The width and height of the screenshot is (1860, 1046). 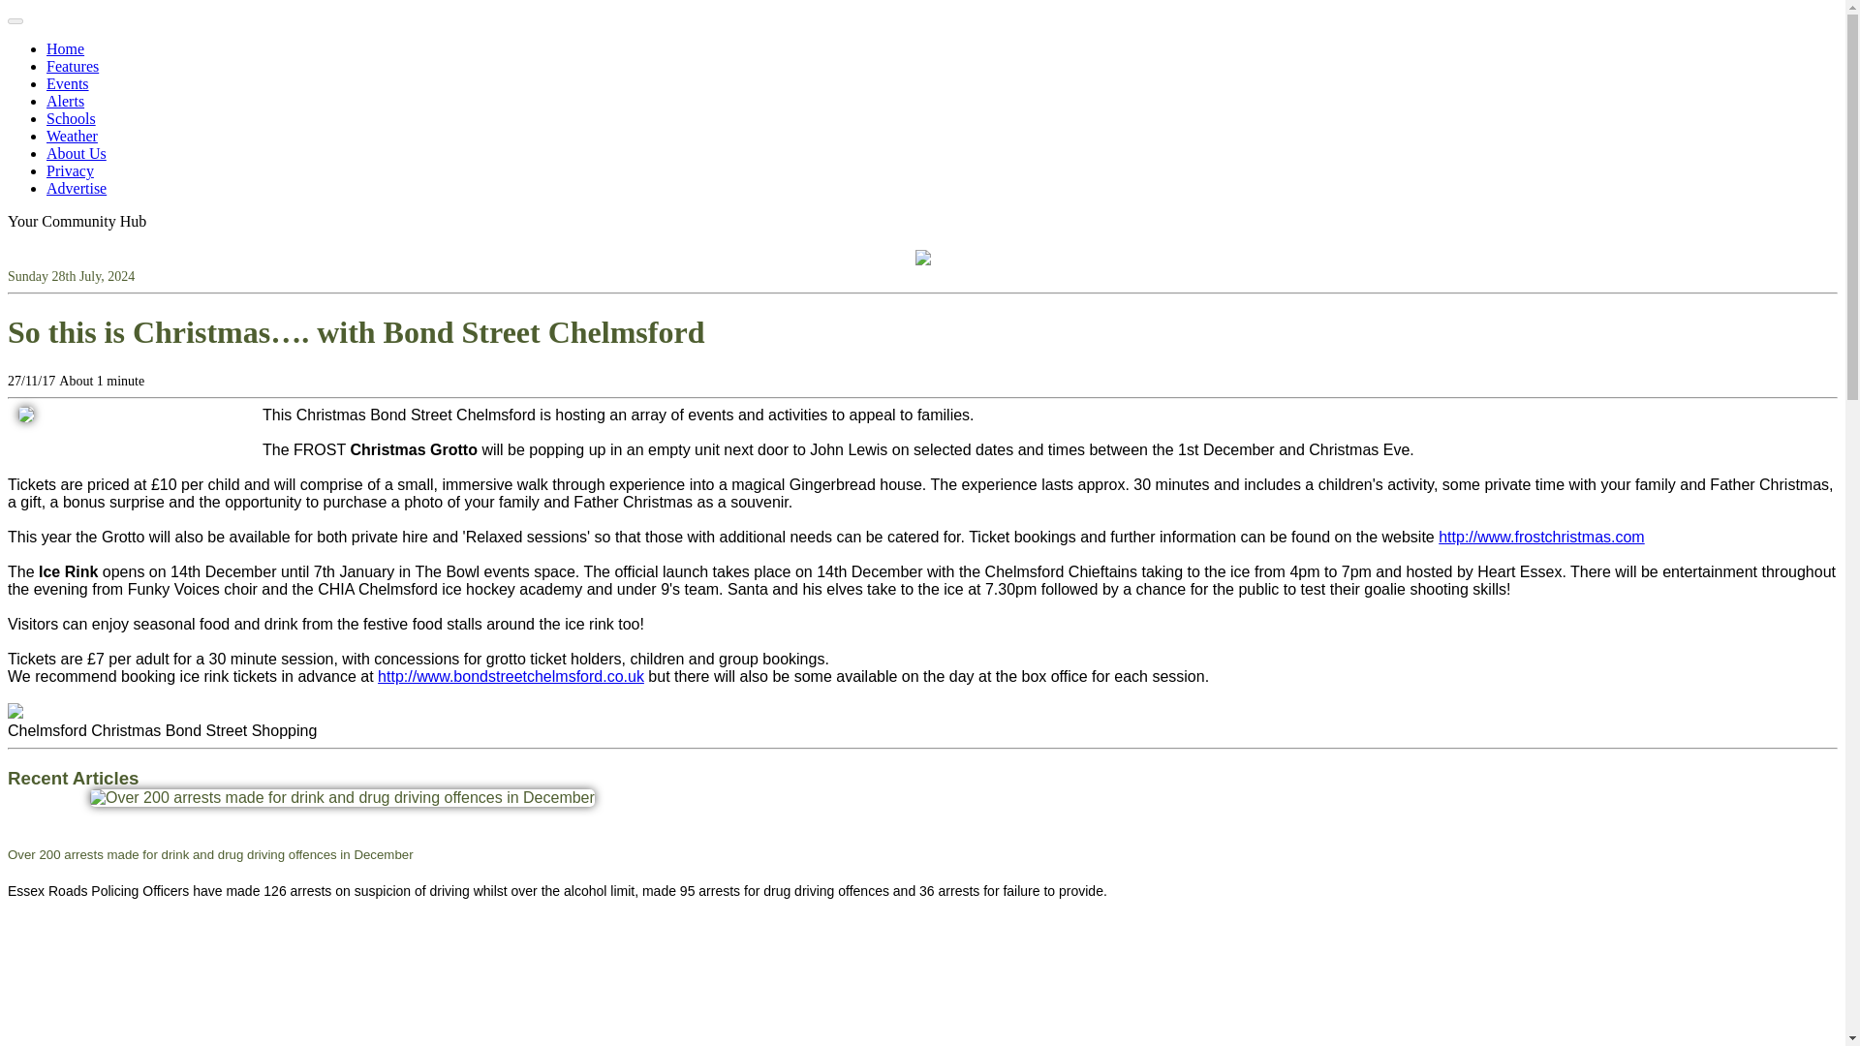 What do you see at coordinates (72, 118) in the screenshot?
I see `Schools` at bounding box center [72, 118].